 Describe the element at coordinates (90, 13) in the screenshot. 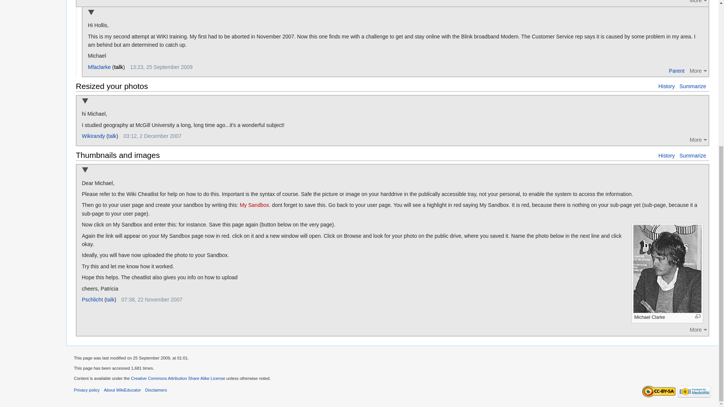

I see `Collapse` at that location.